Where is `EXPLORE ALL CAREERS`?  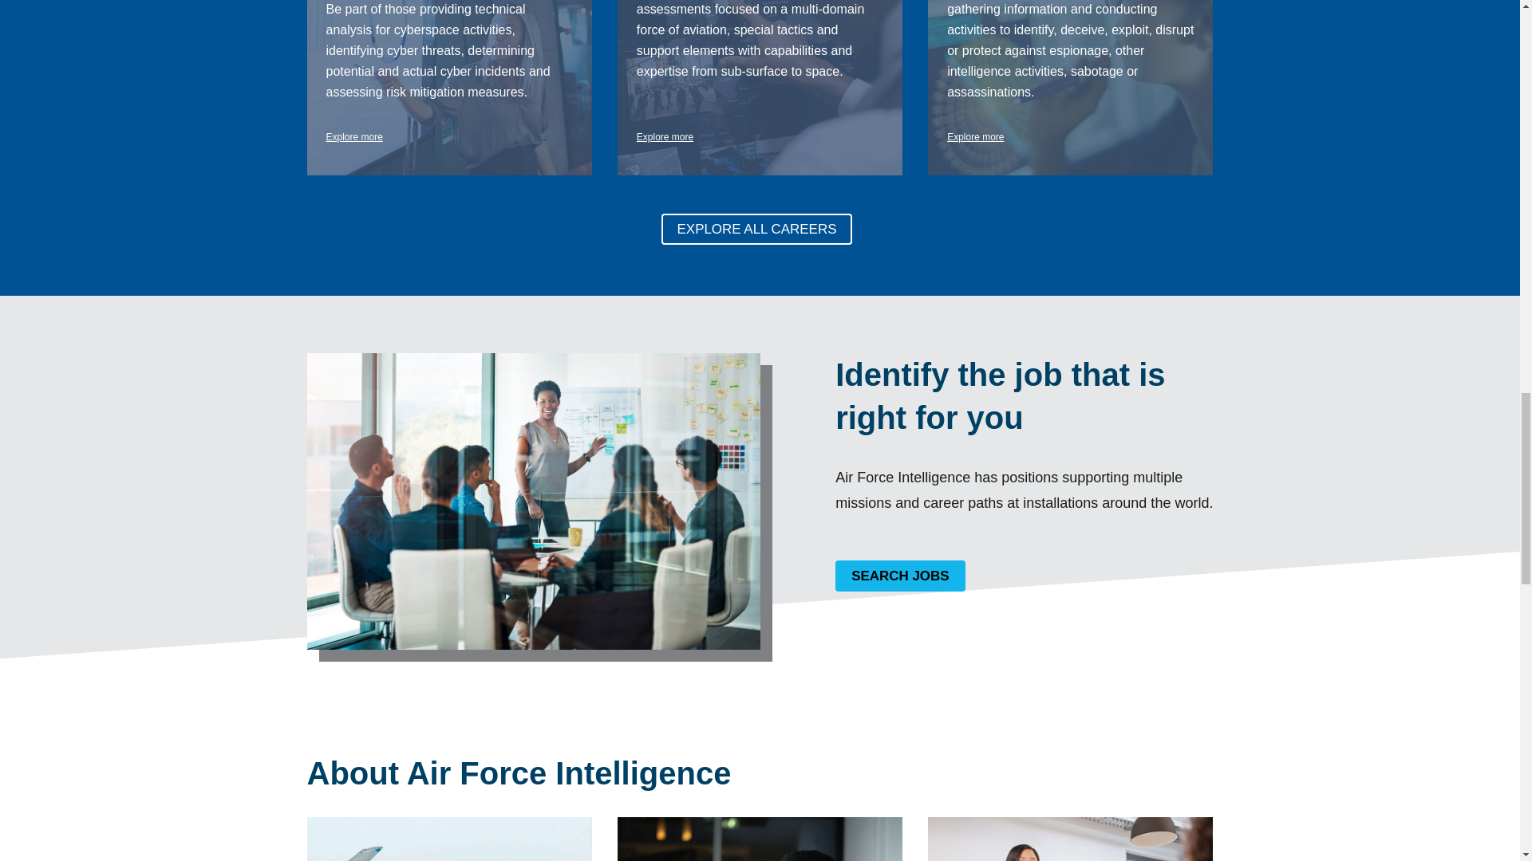 EXPLORE ALL CAREERS is located at coordinates (757, 228).